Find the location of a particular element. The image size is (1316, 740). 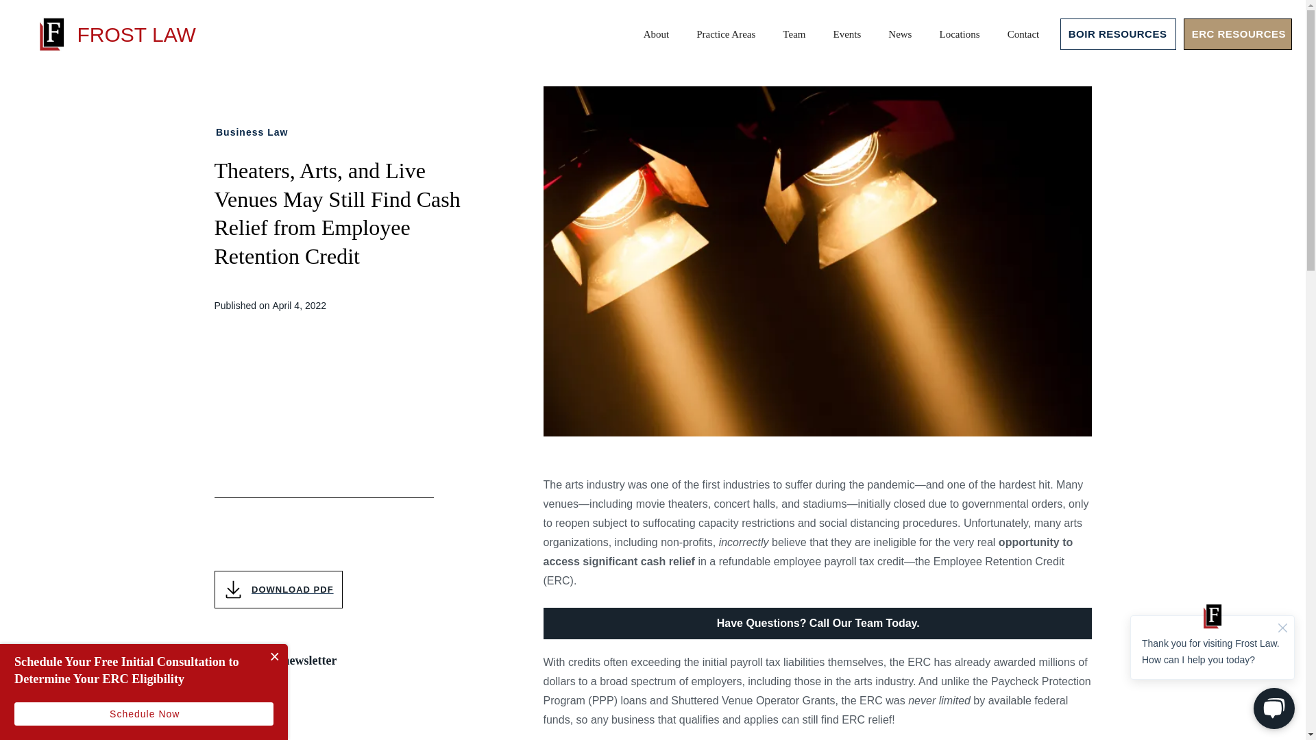

Events is located at coordinates (846, 34).